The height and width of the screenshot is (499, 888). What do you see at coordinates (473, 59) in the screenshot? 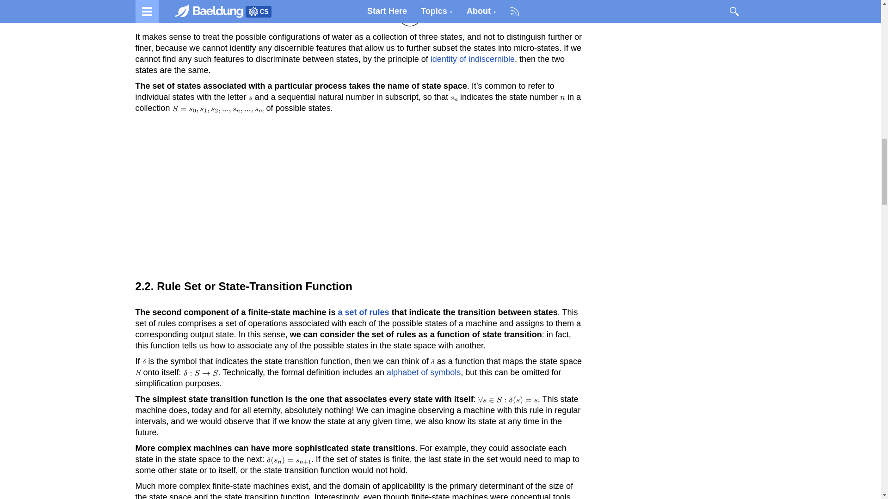
I see `identity of indiscernible` at bounding box center [473, 59].